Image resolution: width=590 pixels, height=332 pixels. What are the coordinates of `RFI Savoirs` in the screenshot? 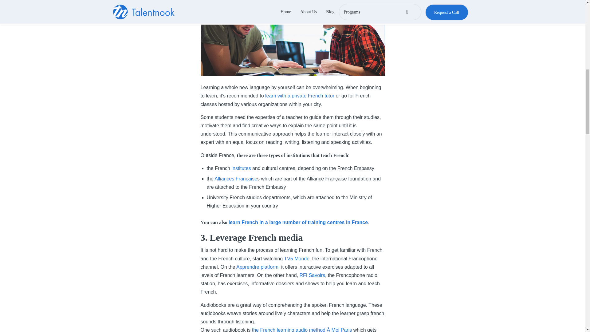 It's located at (312, 275).